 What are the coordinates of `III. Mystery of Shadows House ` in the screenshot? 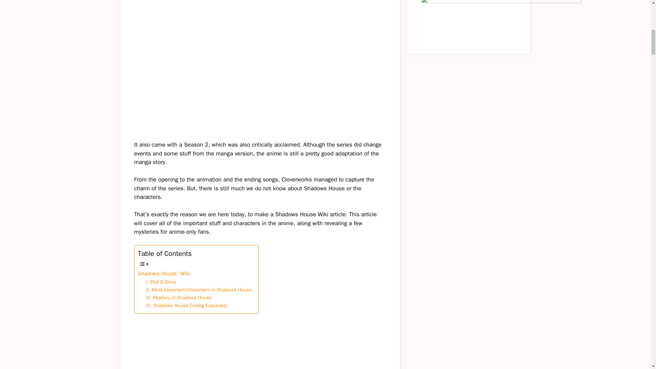 It's located at (180, 298).